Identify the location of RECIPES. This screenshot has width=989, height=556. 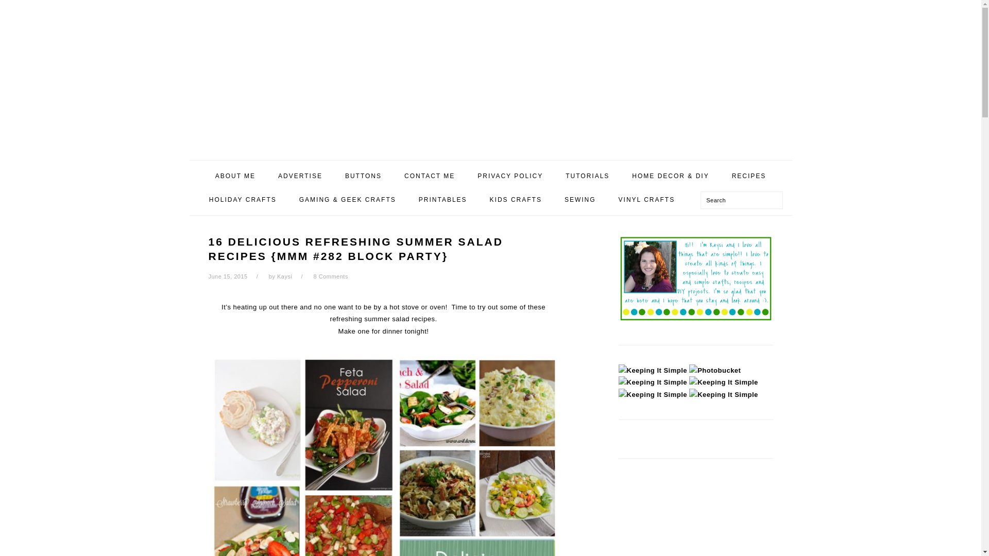
(749, 176).